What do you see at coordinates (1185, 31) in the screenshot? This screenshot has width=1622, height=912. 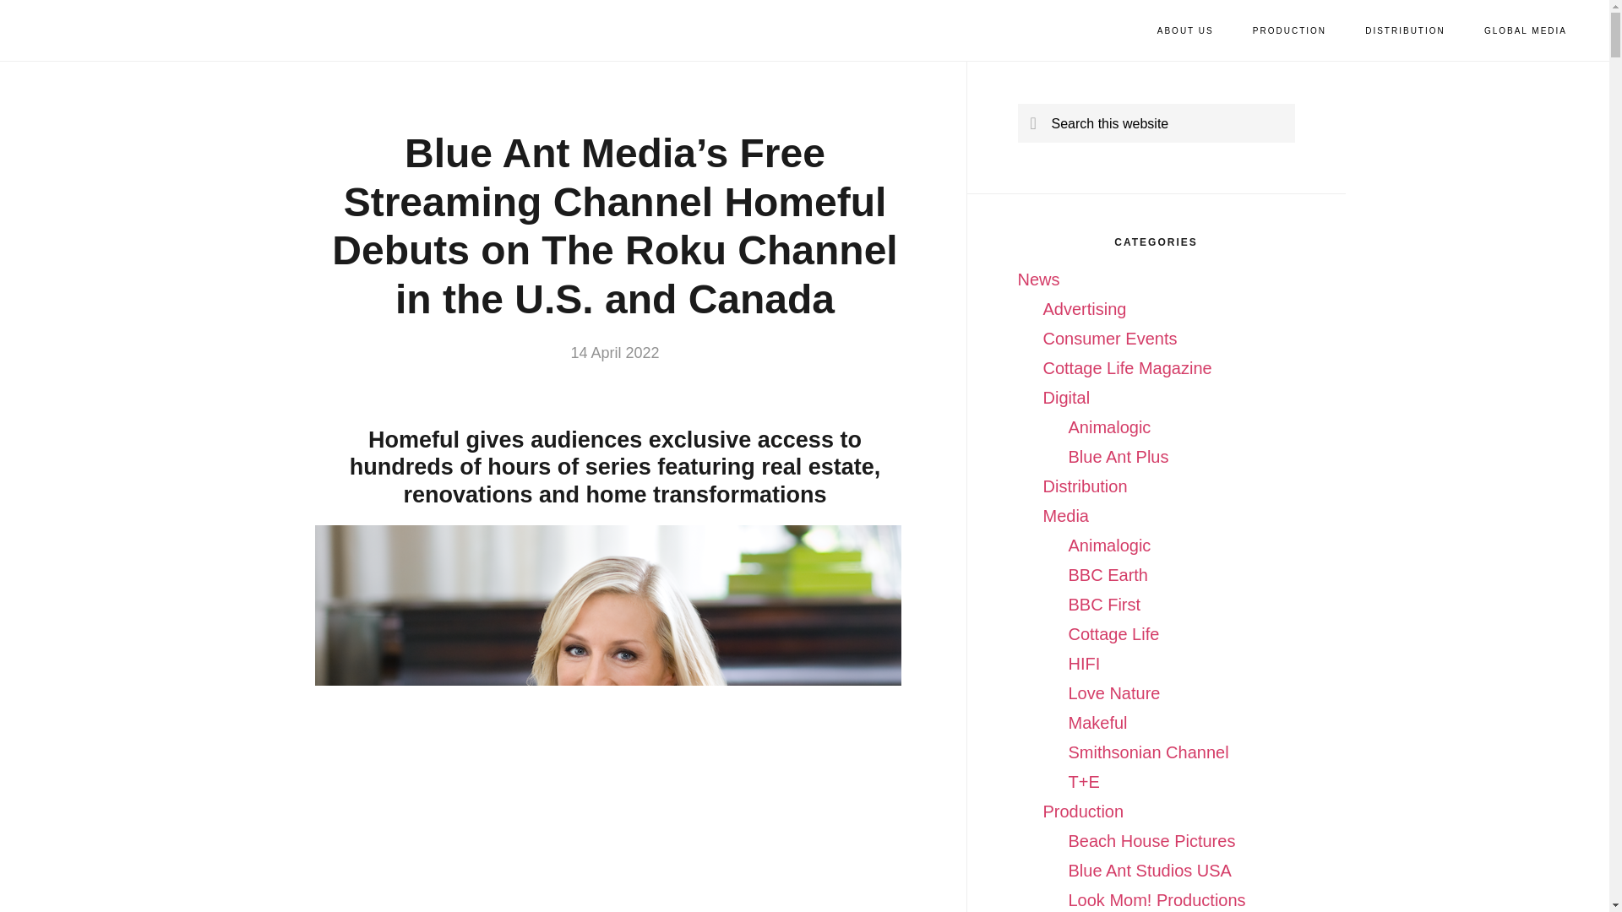 I see `ABOUT US` at bounding box center [1185, 31].